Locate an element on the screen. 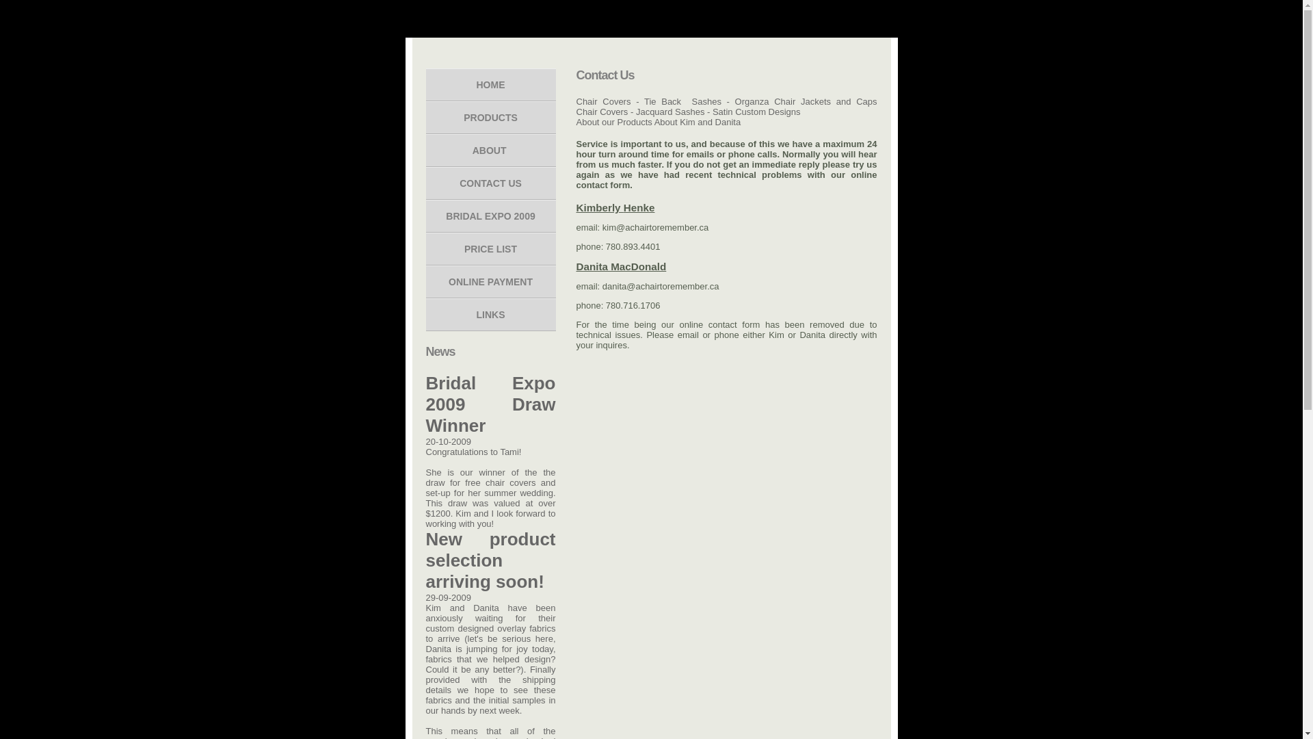 This screenshot has height=739, width=1313. ONLINE PAYMENT is located at coordinates (490, 282).